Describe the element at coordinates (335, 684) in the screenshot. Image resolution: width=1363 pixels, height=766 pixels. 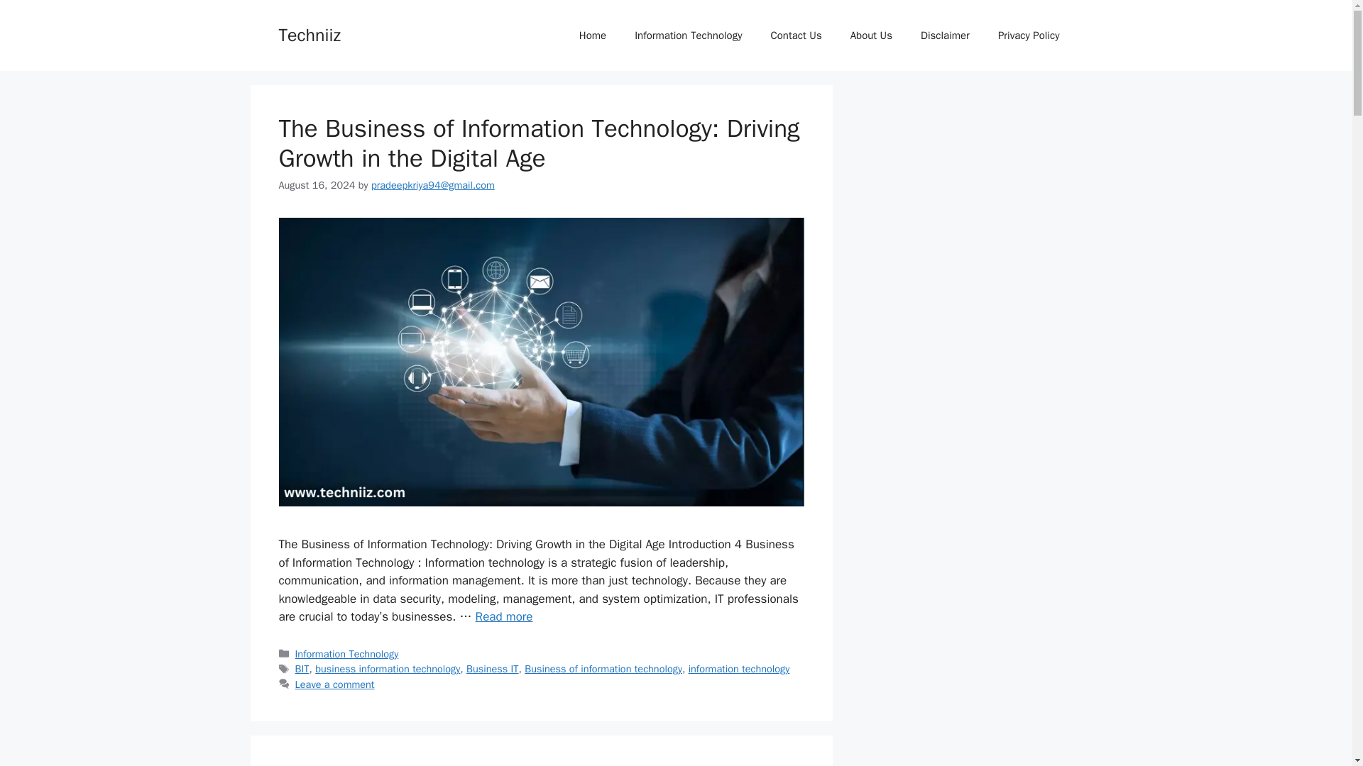
I see `Leave a comment` at that location.